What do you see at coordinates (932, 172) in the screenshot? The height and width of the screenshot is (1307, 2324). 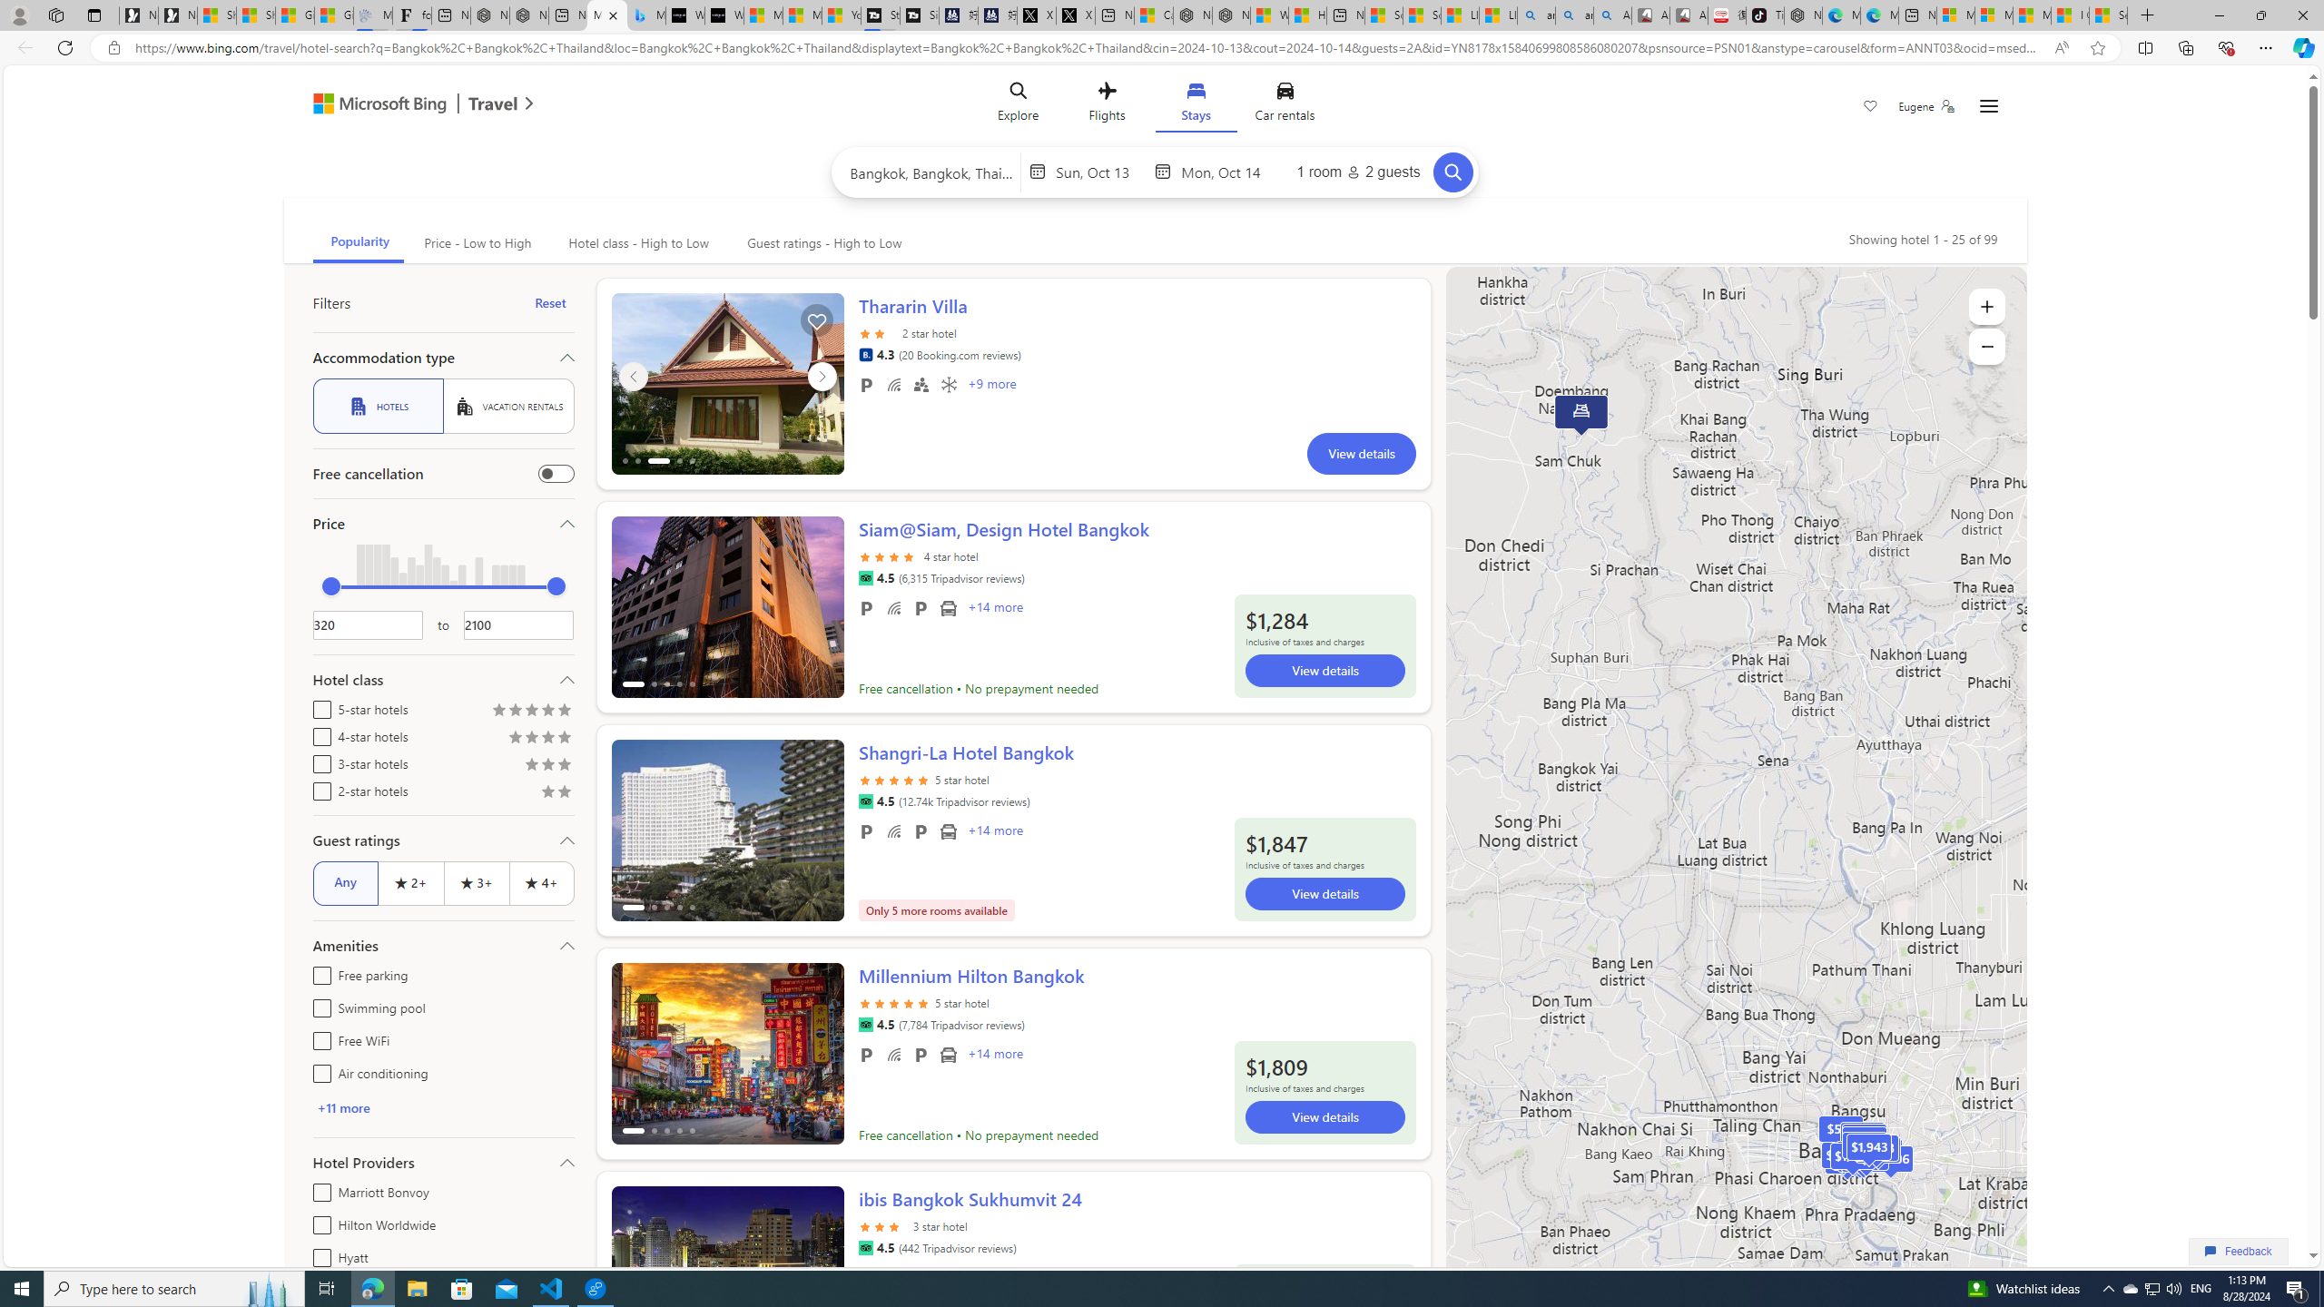 I see `Search hotels or place` at bounding box center [932, 172].